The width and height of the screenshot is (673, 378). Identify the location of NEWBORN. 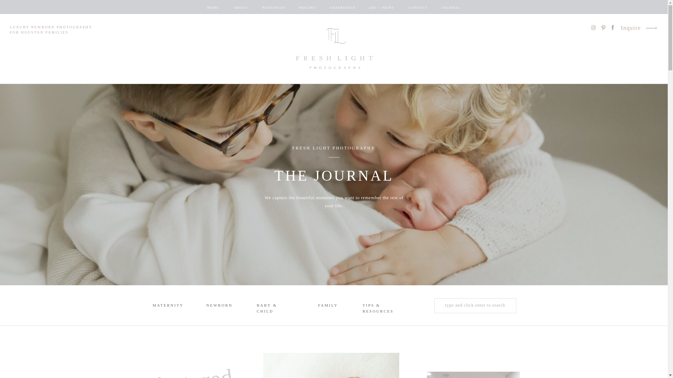
(219, 306).